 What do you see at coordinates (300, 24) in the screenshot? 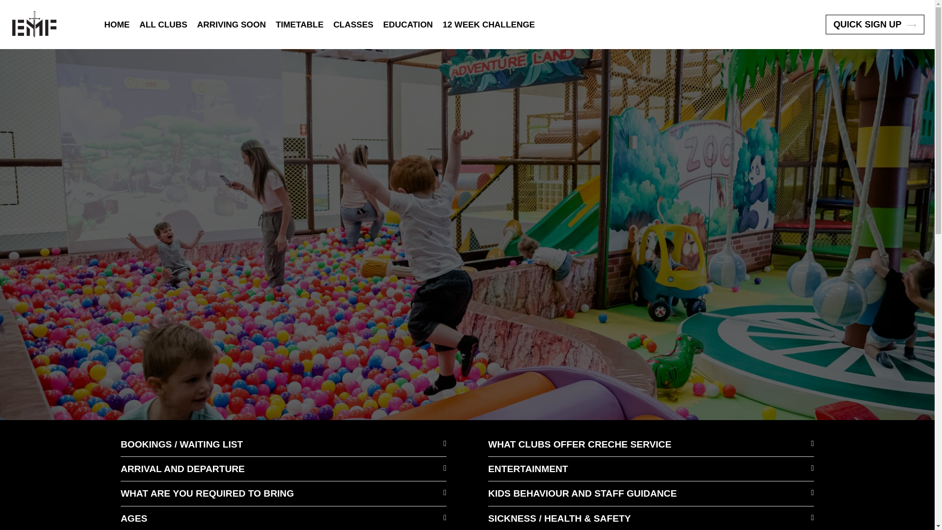
I see `TIMETABLE` at bounding box center [300, 24].